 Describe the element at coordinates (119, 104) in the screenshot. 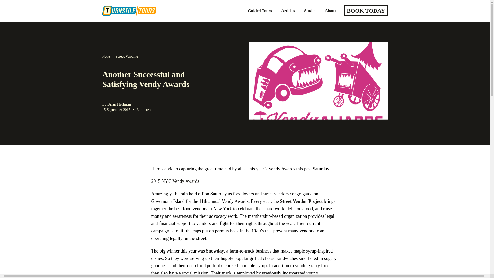

I see `Brian Hoffman` at that location.